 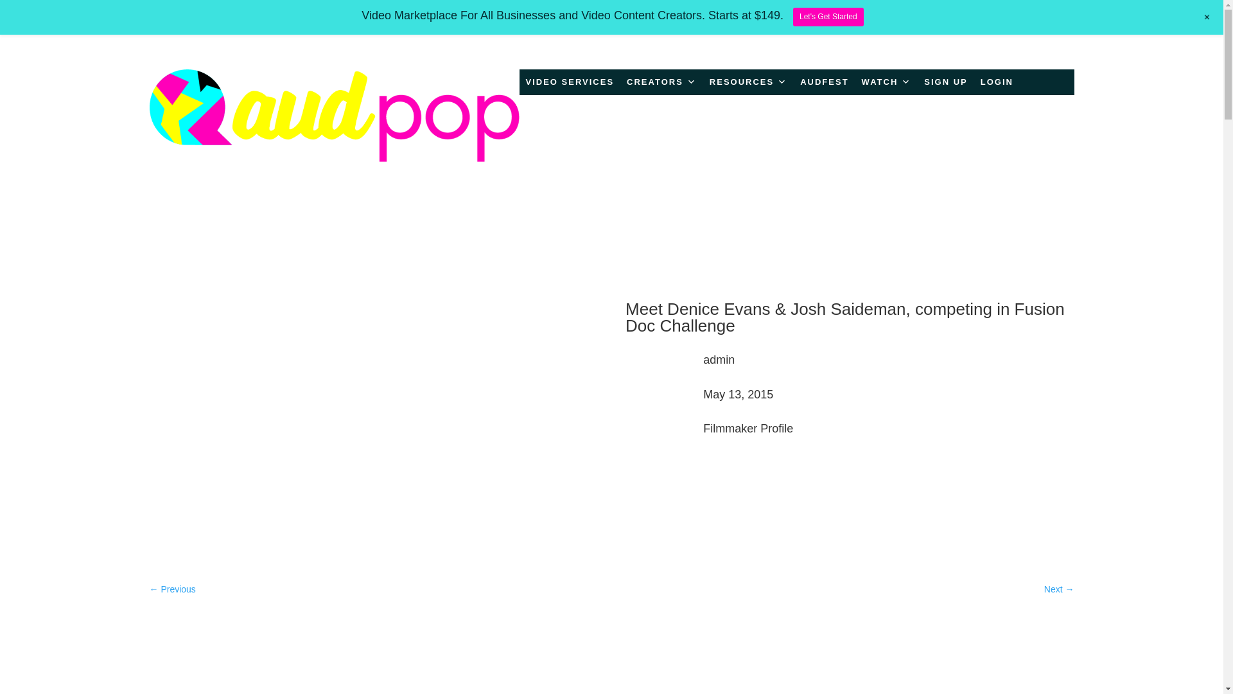 What do you see at coordinates (1030, 657) in the screenshot?
I see `Search` at bounding box center [1030, 657].